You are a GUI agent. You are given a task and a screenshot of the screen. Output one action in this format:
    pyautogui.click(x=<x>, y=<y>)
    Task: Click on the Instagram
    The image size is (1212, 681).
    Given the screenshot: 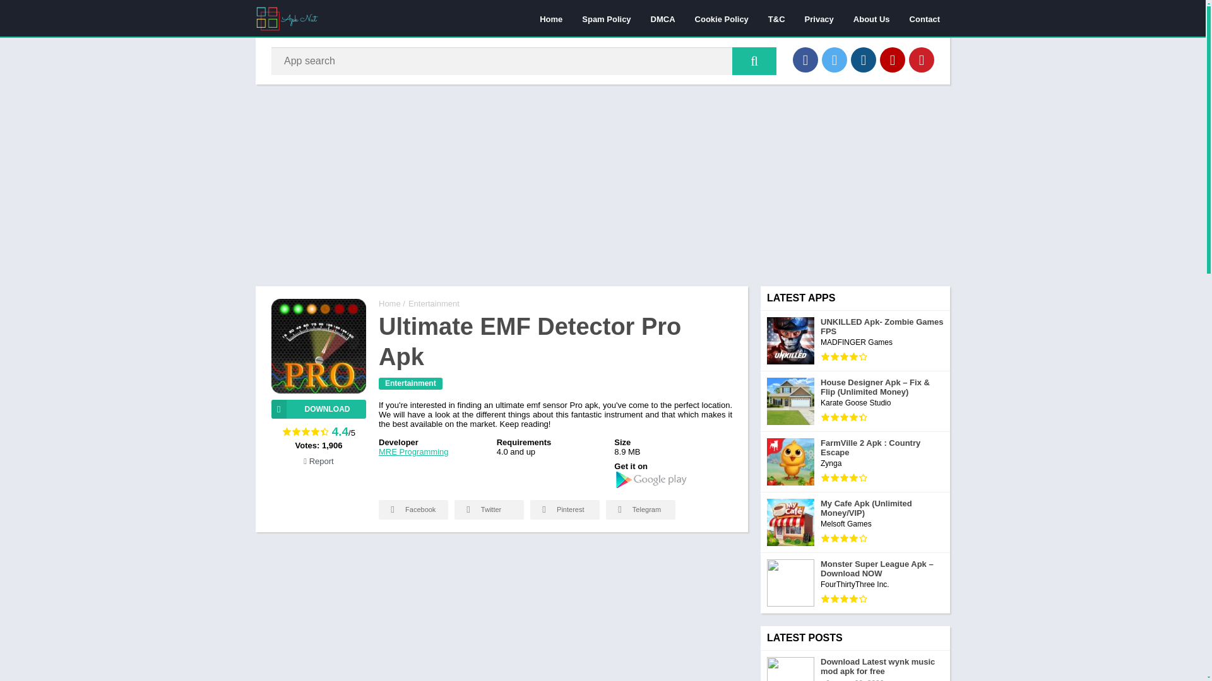 What is the action you would take?
    pyautogui.click(x=864, y=59)
    